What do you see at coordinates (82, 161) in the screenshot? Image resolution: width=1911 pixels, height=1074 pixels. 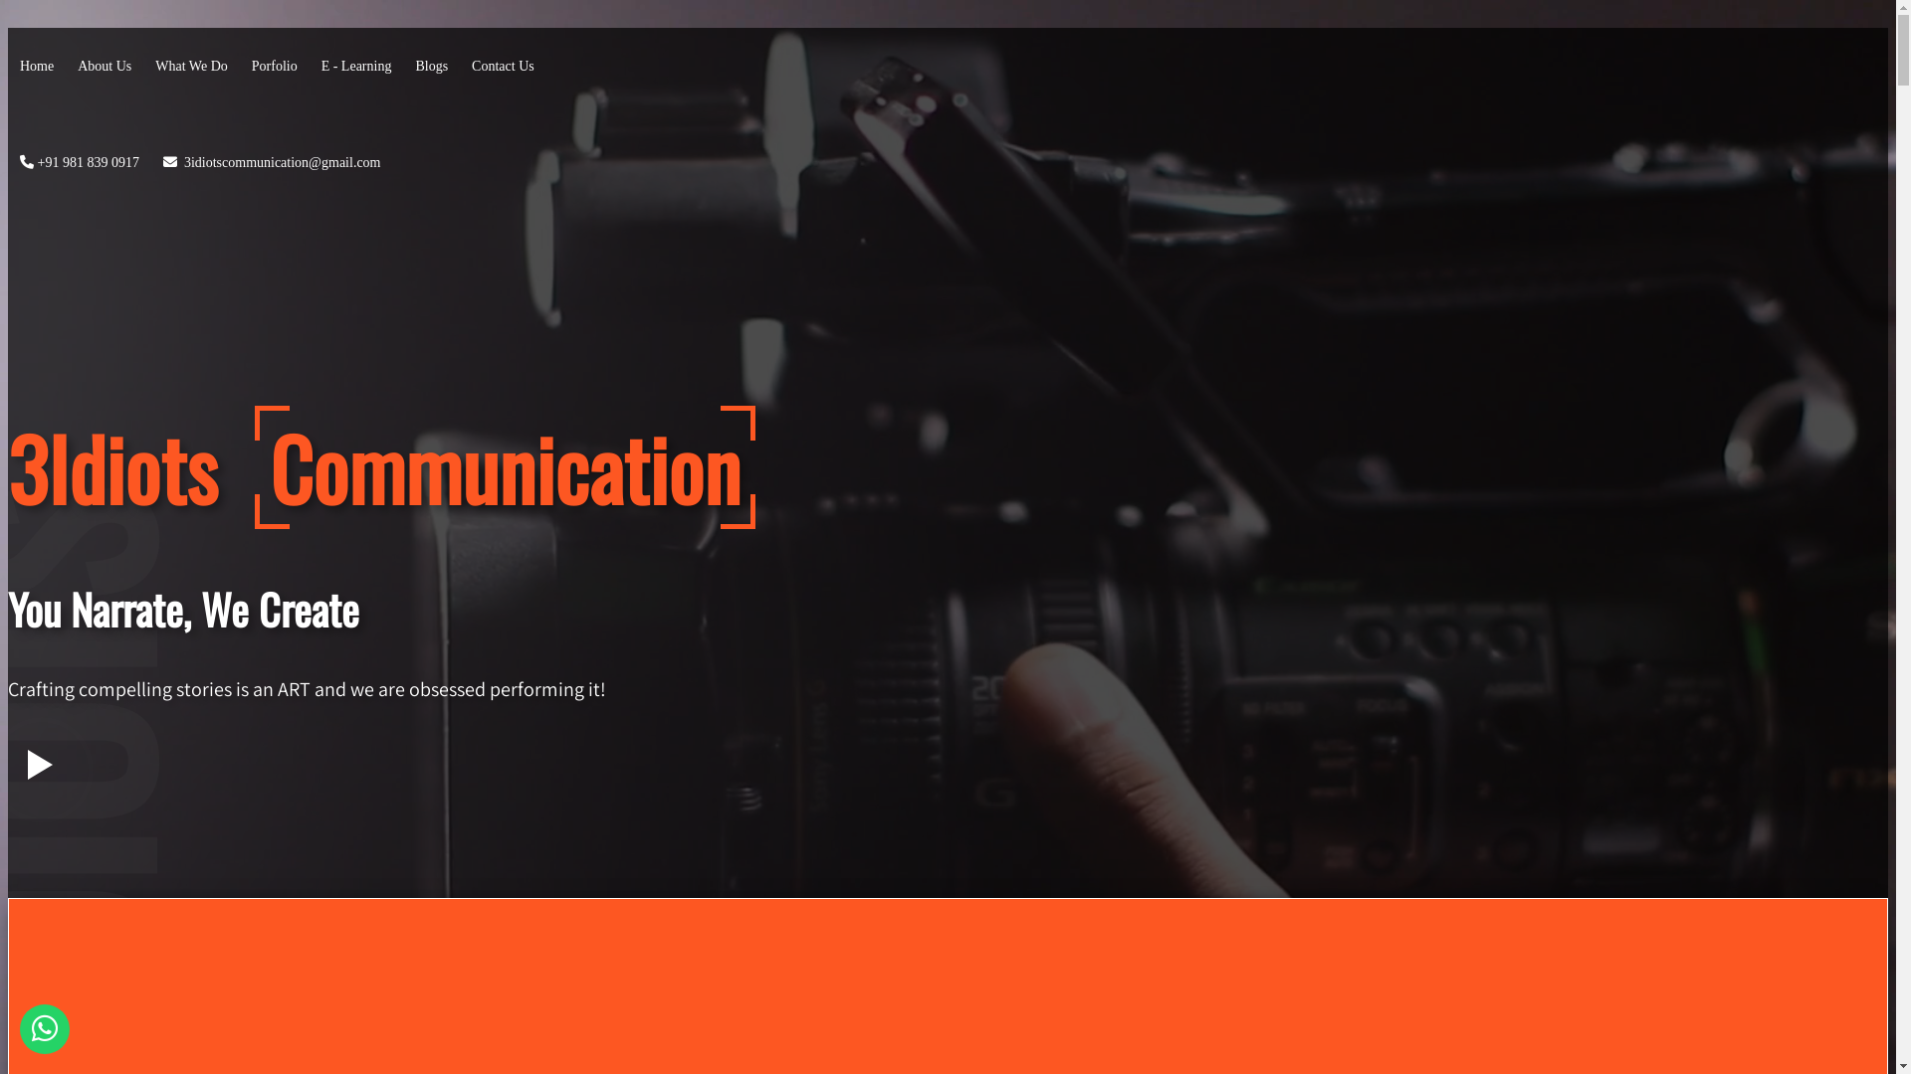 I see `+91 981 839 0917` at bounding box center [82, 161].